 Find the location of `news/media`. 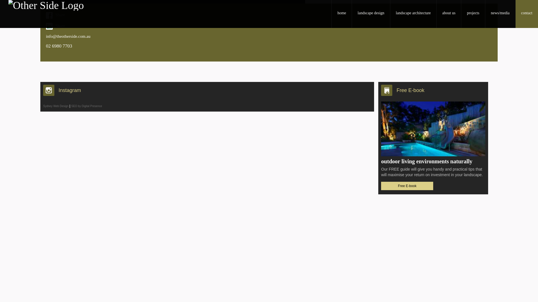

news/media is located at coordinates (500, 14).